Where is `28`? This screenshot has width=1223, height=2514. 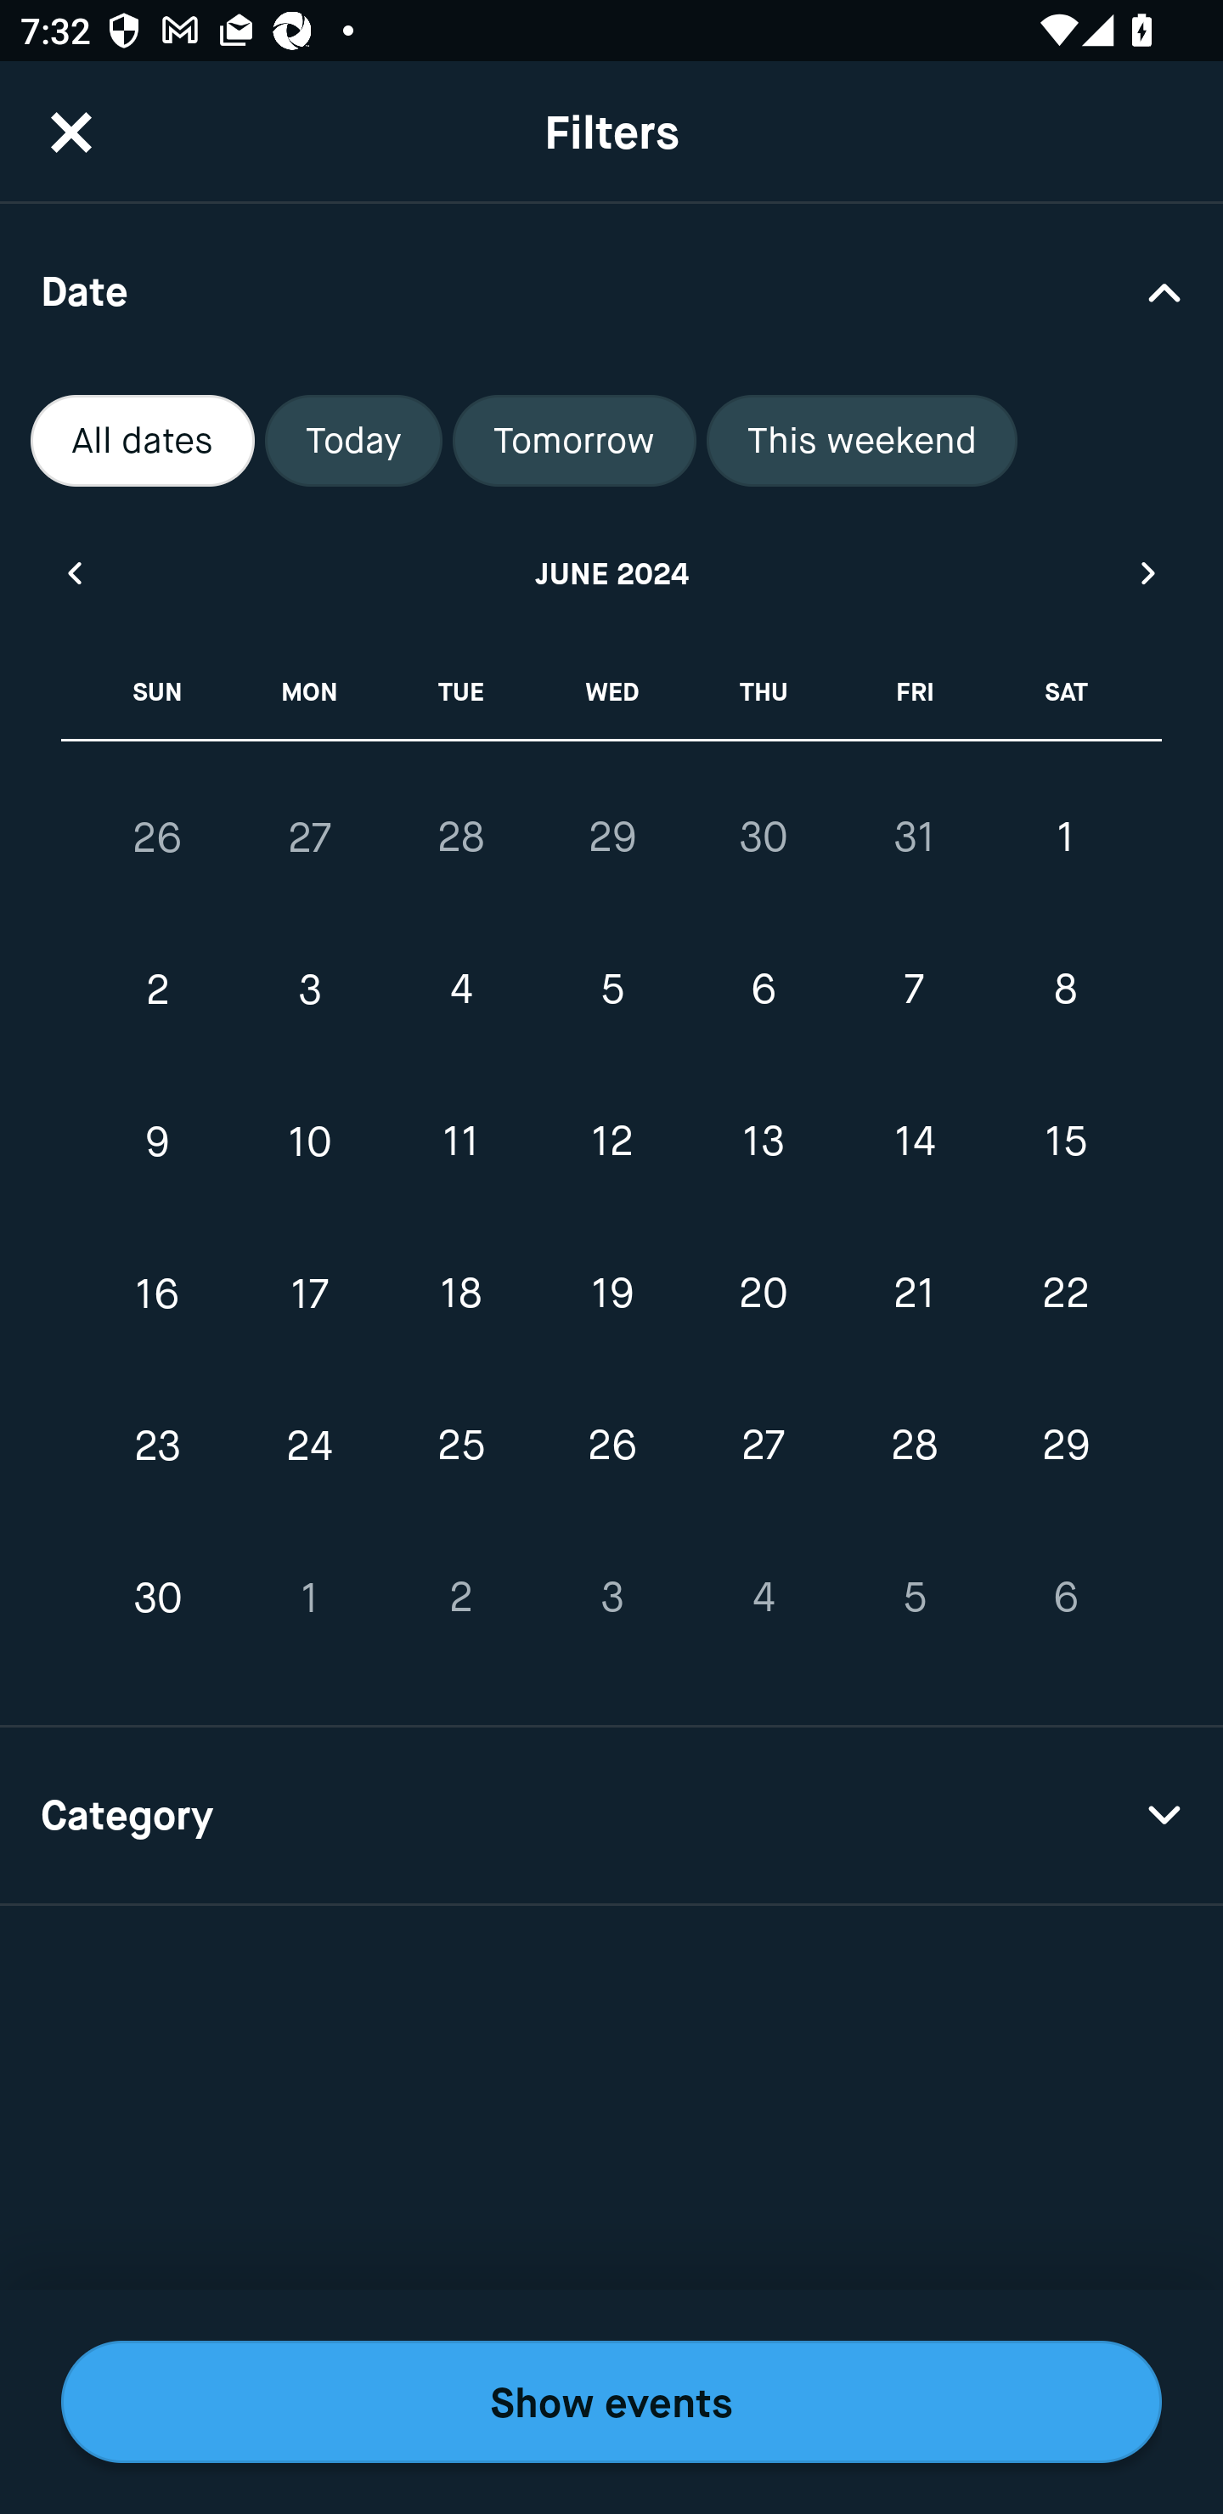
28 is located at coordinates (460, 837).